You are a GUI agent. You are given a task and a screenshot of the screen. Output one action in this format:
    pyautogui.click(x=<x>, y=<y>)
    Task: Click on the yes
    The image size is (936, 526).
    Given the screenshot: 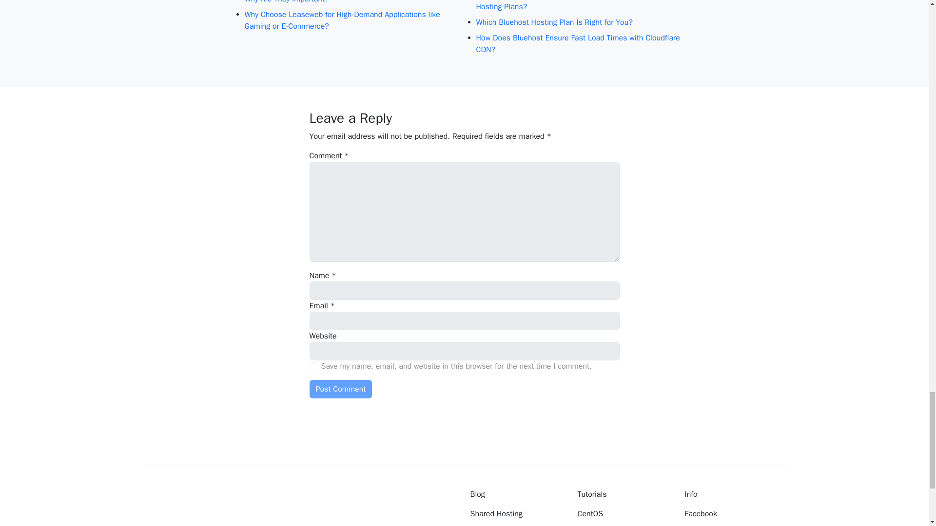 What is the action you would take?
    pyautogui.click(x=313, y=366)
    